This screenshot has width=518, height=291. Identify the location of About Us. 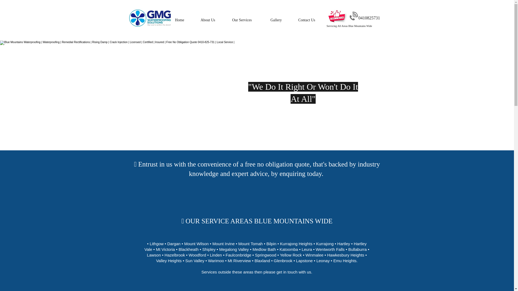
(212, 20).